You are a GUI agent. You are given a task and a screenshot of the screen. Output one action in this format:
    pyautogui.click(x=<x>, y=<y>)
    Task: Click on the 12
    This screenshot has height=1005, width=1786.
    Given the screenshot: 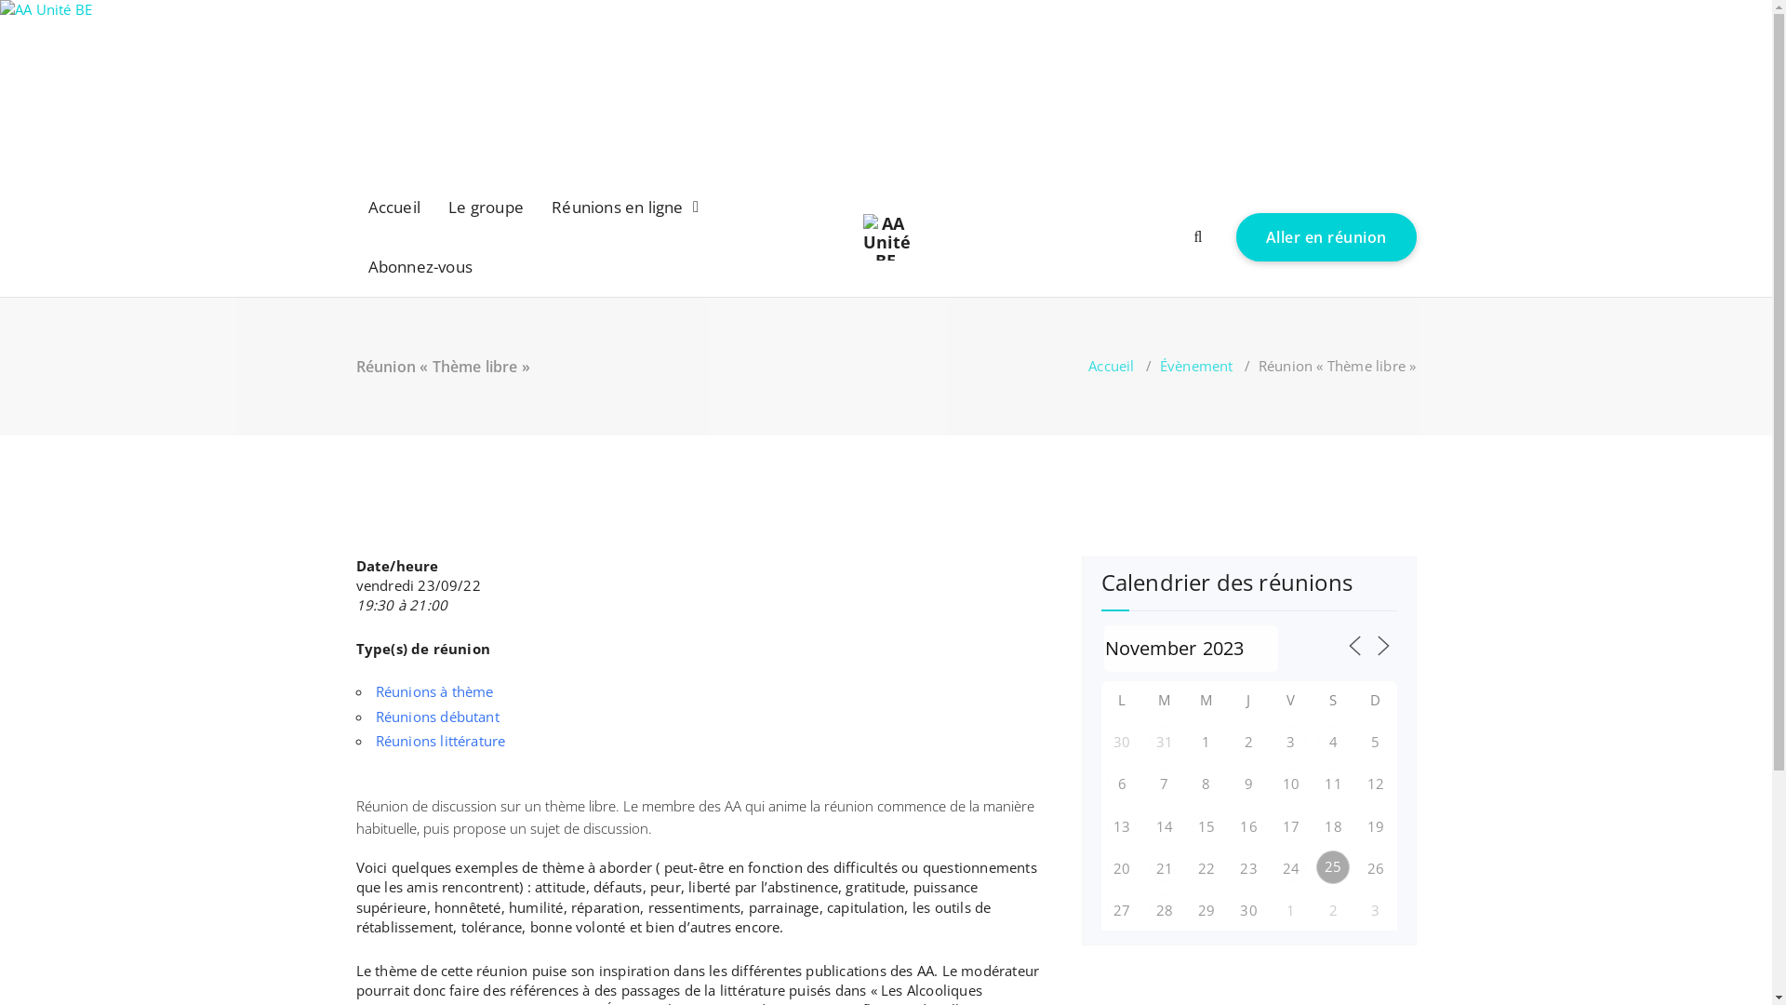 What is the action you would take?
    pyautogui.click(x=1376, y=783)
    